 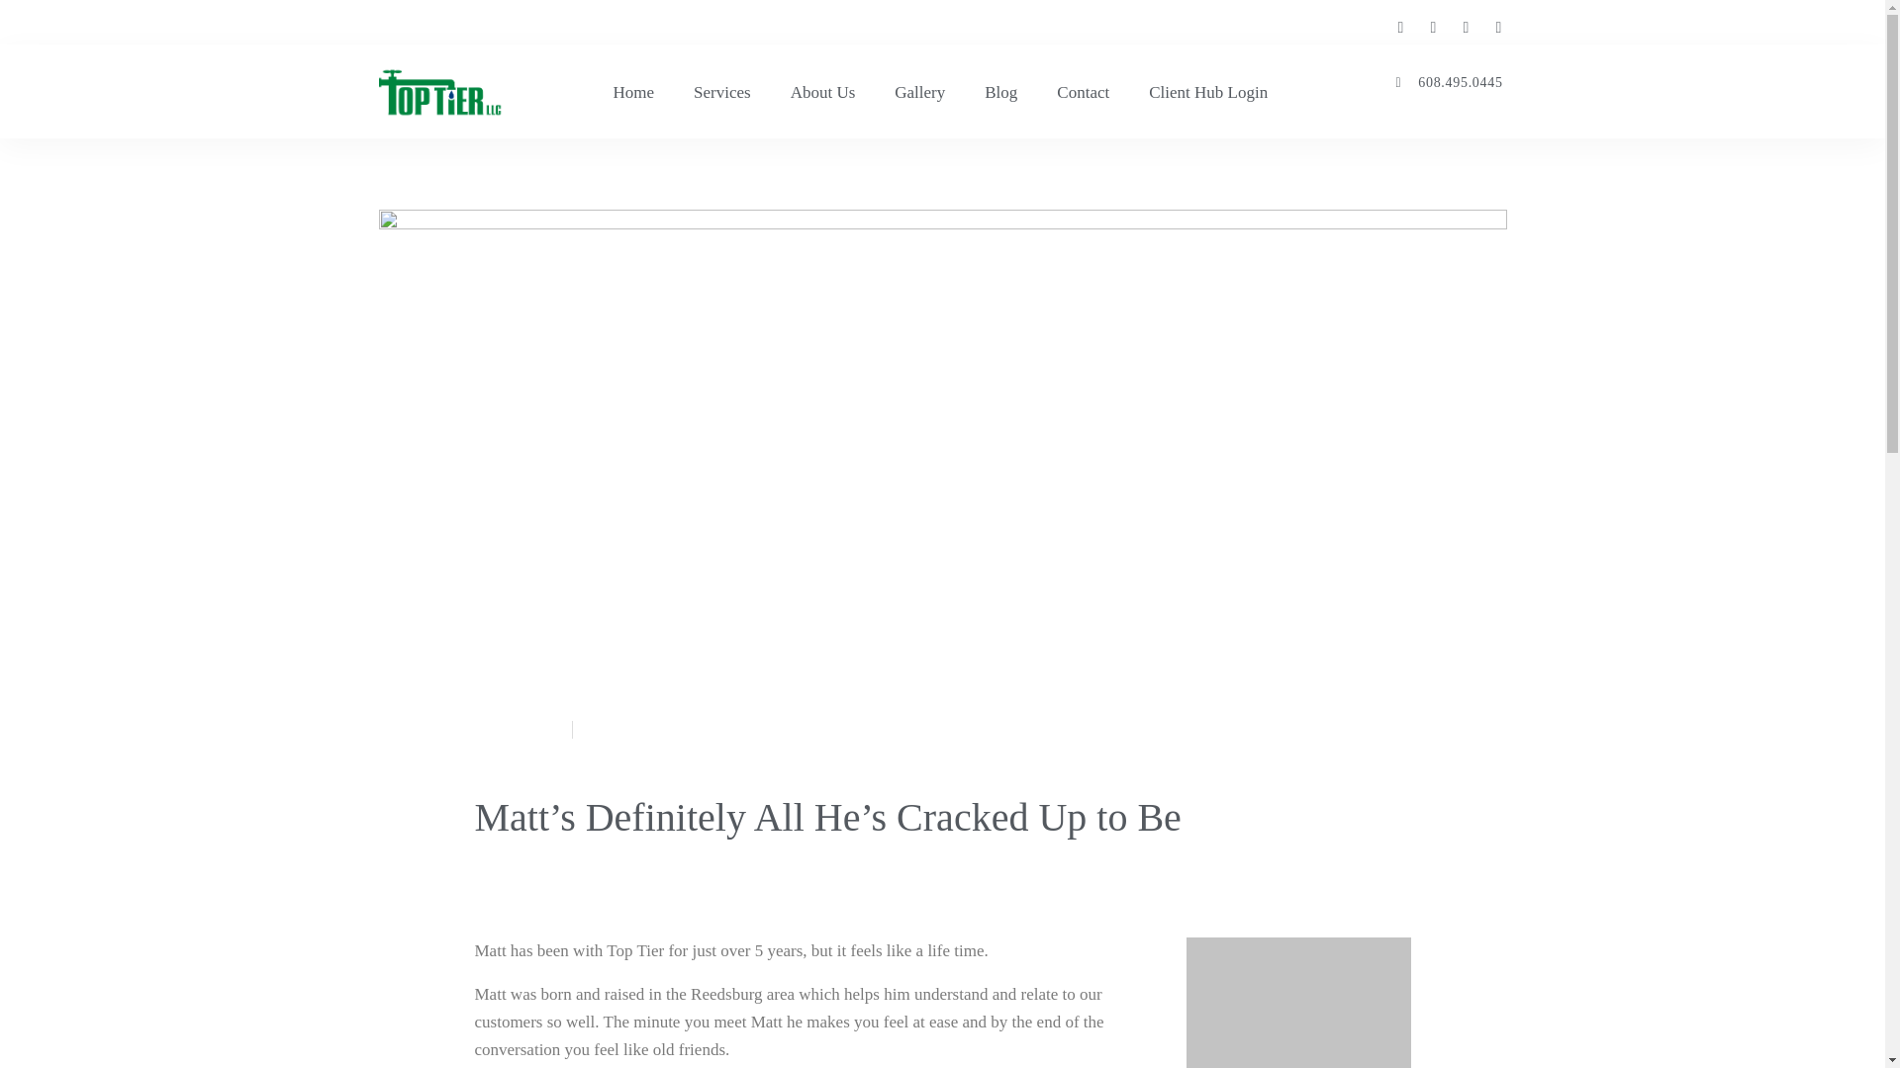 What do you see at coordinates (1207, 93) in the screenshot?
I see `Client Hub Login` at bounding box center [1207, 93].